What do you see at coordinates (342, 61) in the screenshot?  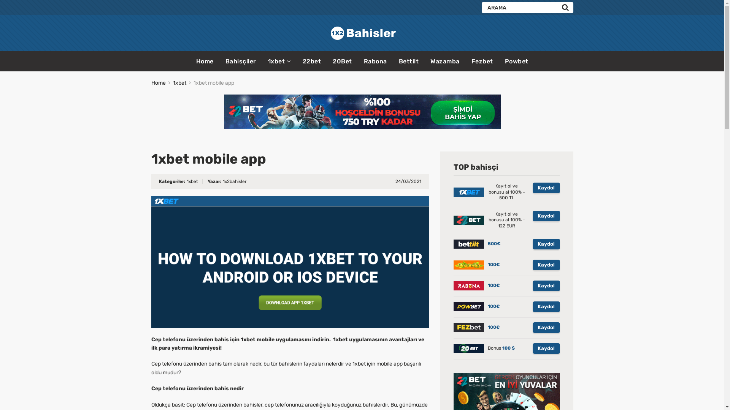 I see `20Bet` at bounding box center [342, 61].